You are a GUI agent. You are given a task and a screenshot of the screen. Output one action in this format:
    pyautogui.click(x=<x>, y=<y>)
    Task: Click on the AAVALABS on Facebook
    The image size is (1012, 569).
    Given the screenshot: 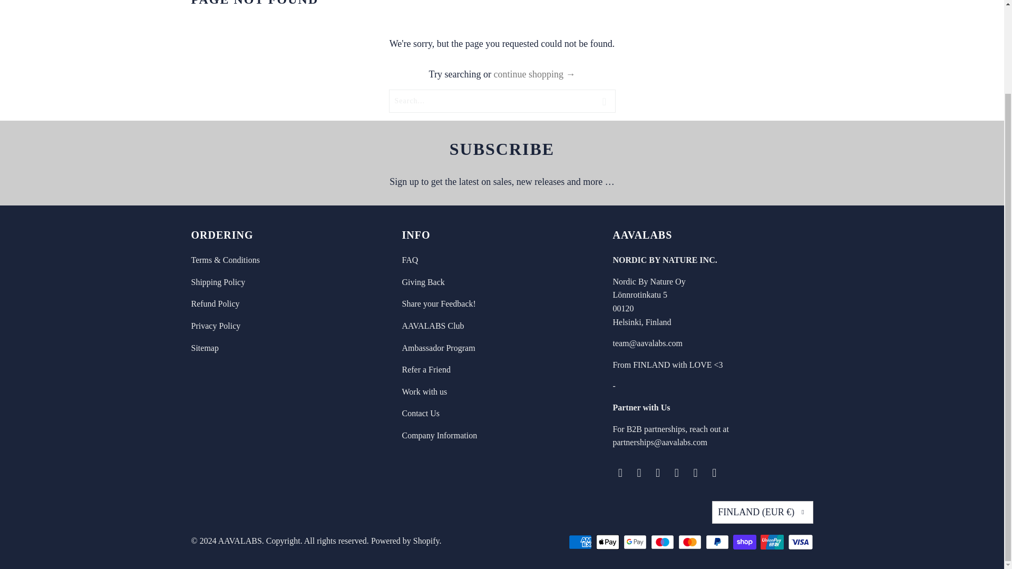 What is the action you would take?
    pyautogui.click(x=639, y=473)
    